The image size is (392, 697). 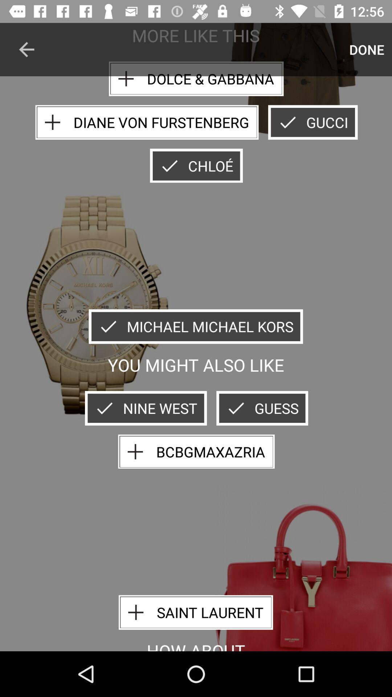 I want to click on click icon above diane von furstenberg, so click(x=196, y=78).